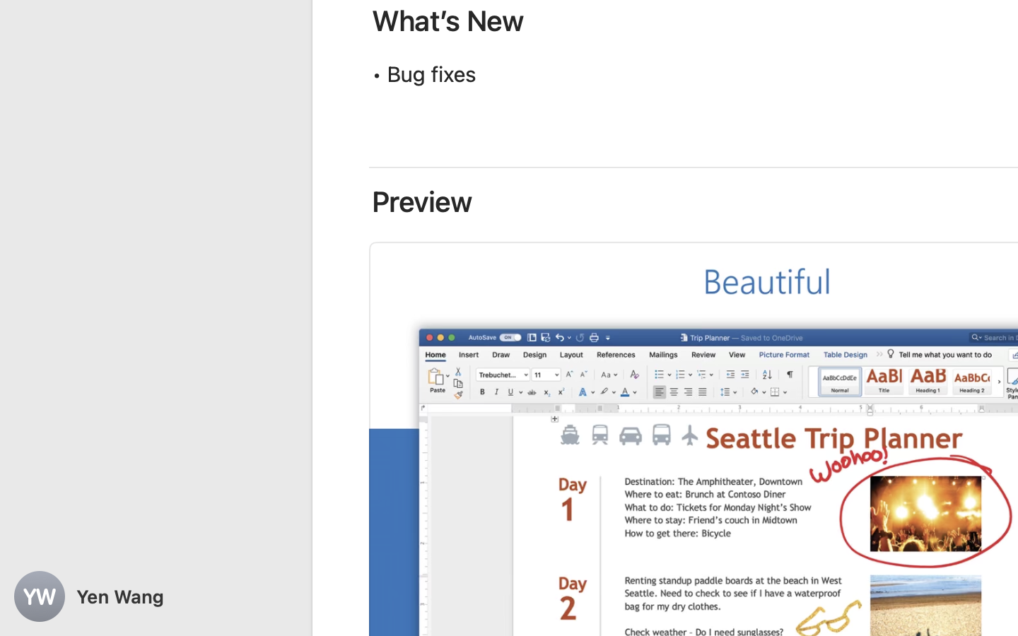 The height and width of the screenshot is (636, 1018). I want to click on What’s New, so click(448, 21).